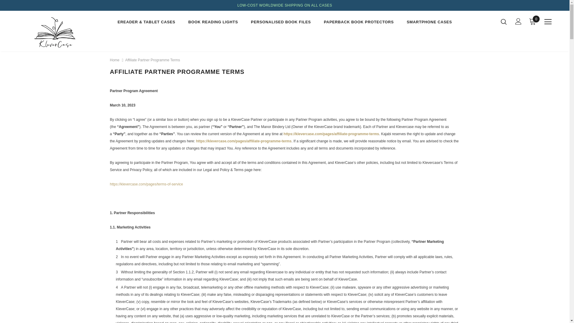  What do you see at coordinates (281, 23) in the screenshot?
I see `PERSONALISED BOOK FILES` at bounding box center [281, 23].